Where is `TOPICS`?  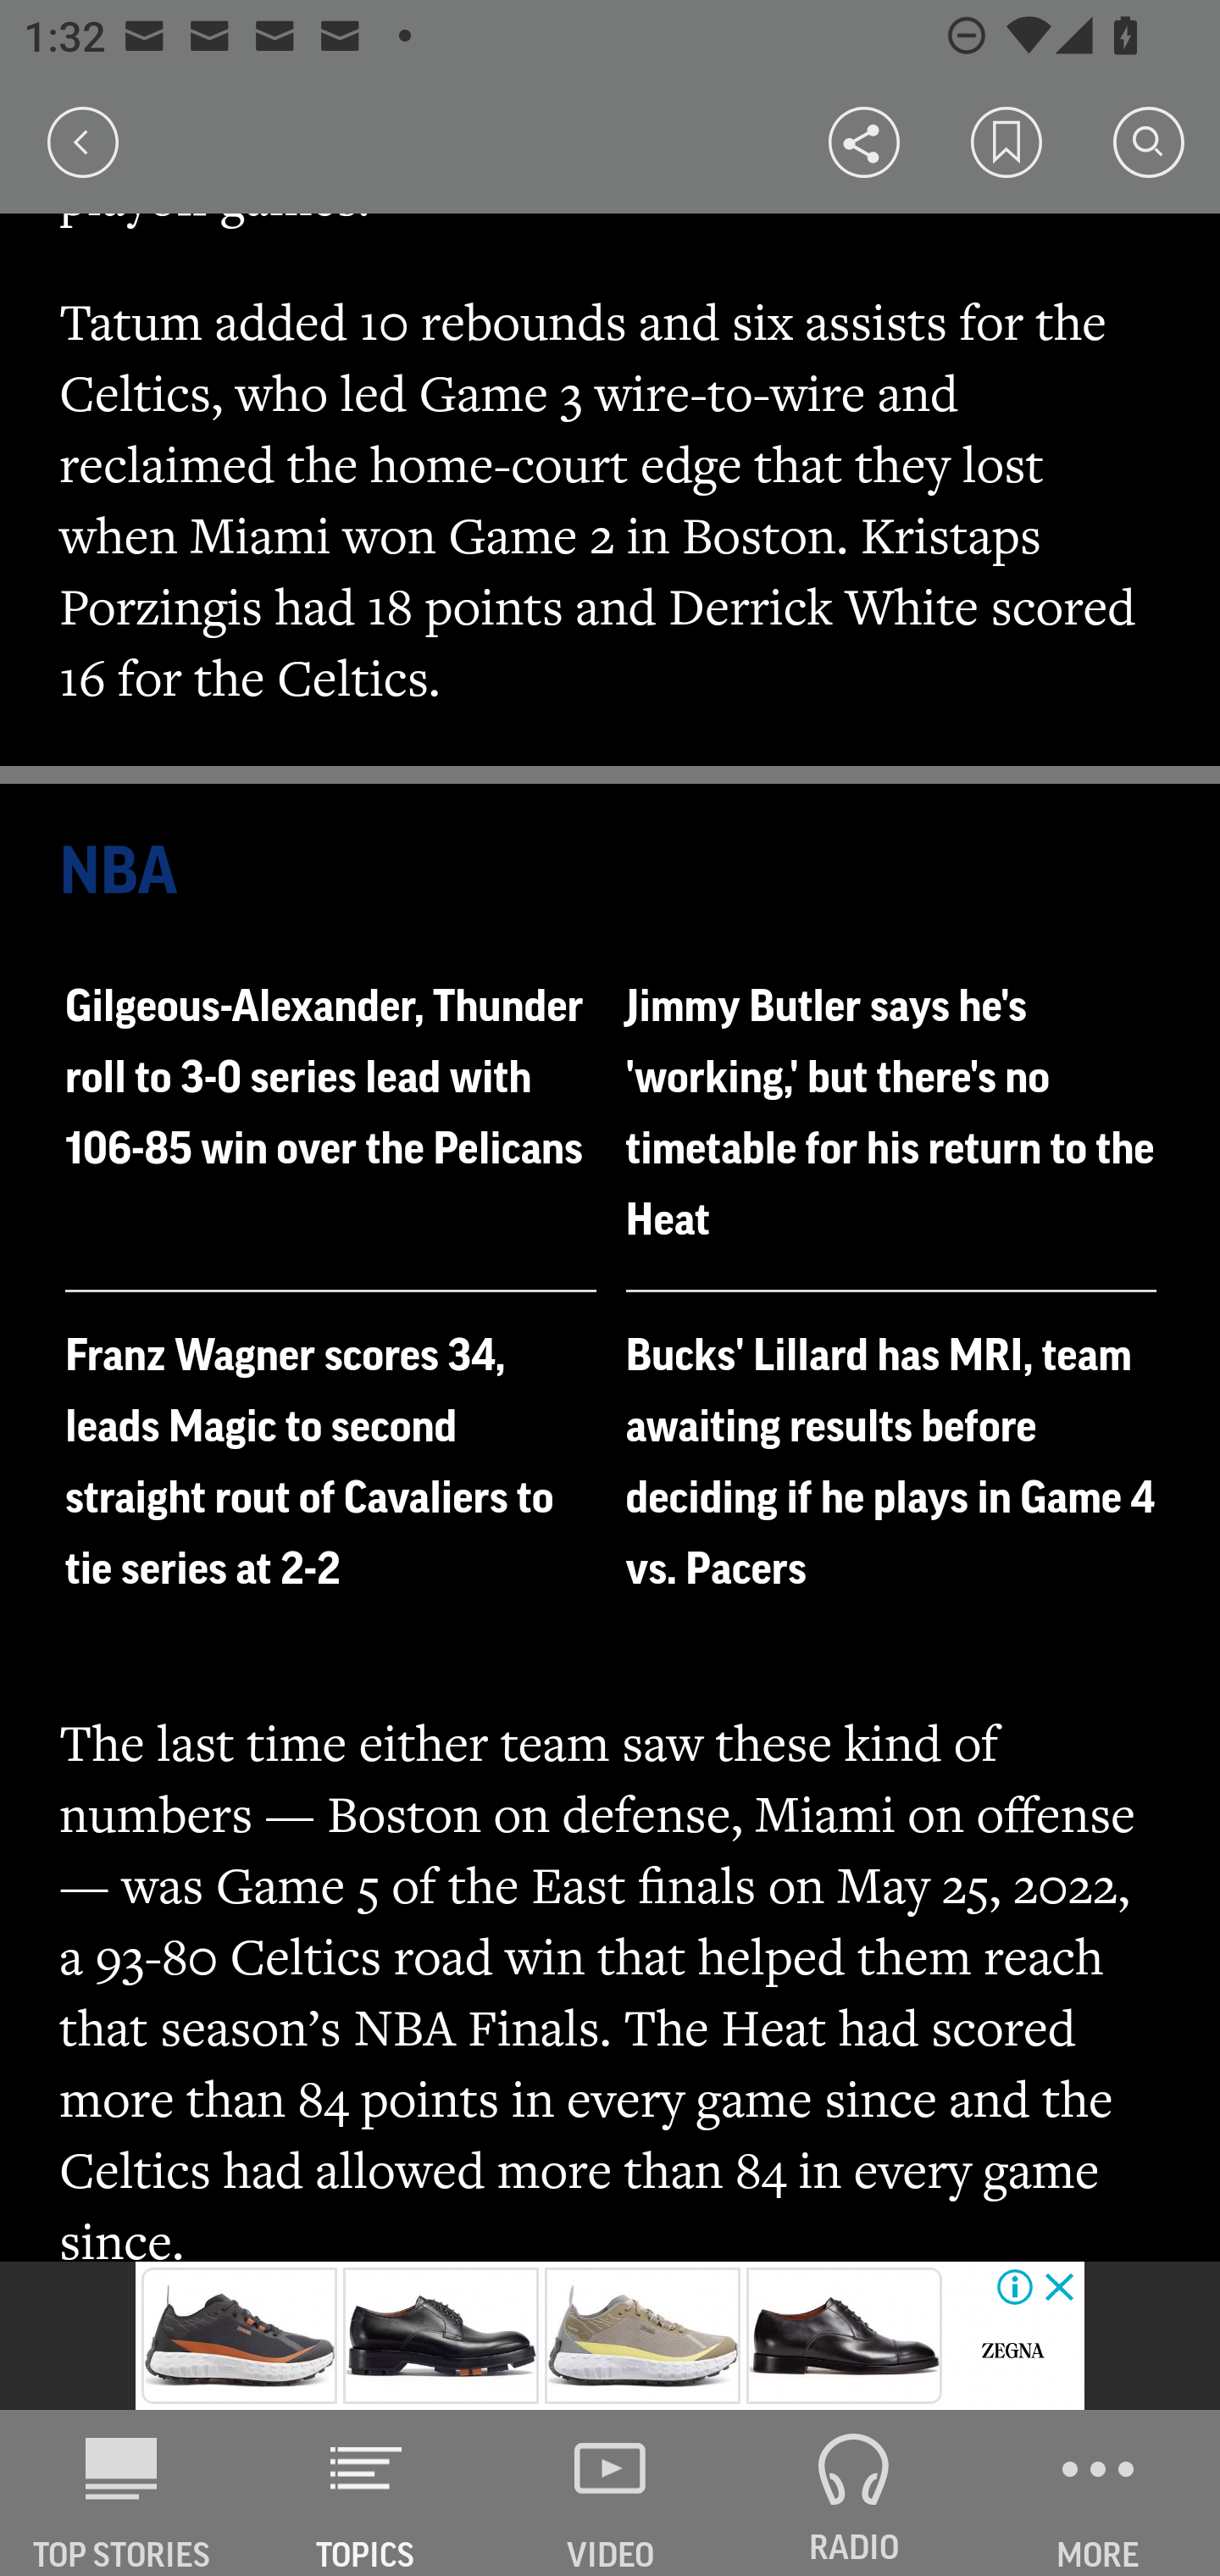
TOPICS is located at coordinates (366, 2493).